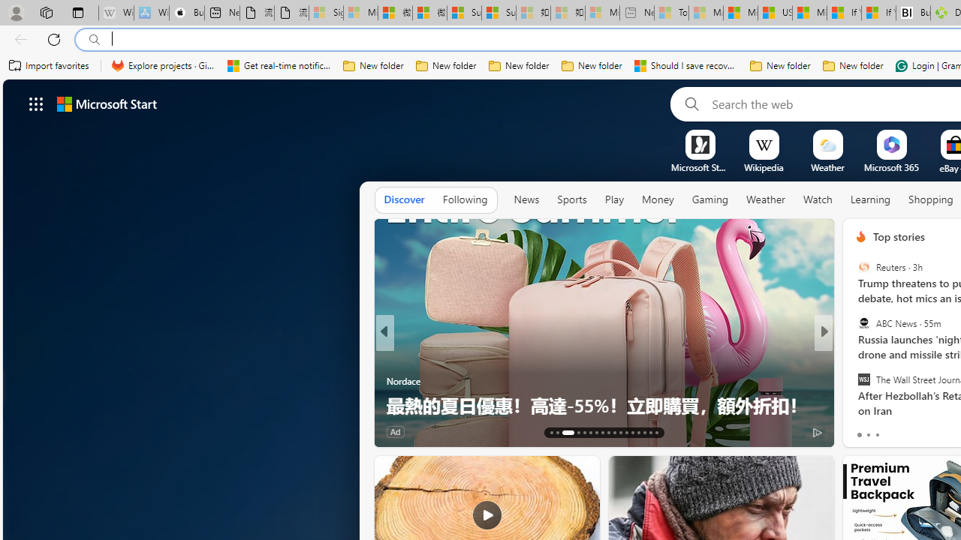 The image size is (961, 540). I want to click on Watch, so click(818, 200).